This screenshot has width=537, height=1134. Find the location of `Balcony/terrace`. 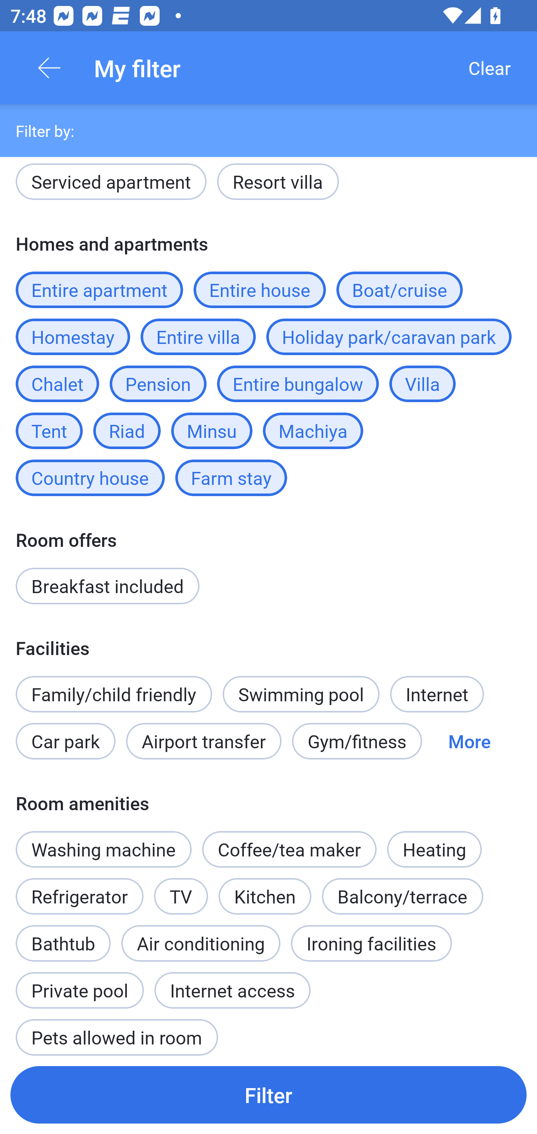

Balcony/terrace is located at coordinates (402, 896).